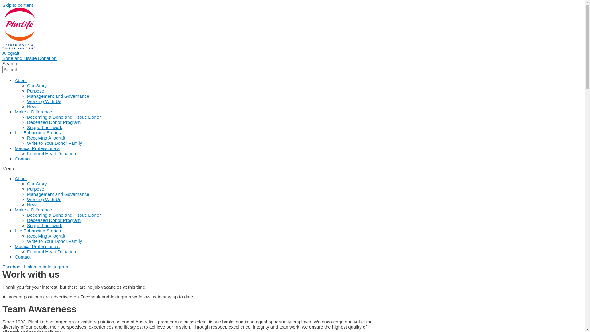  Describe the element at coordinates (33, 210) in the screenshot. I see `Make a Difference` at that location.